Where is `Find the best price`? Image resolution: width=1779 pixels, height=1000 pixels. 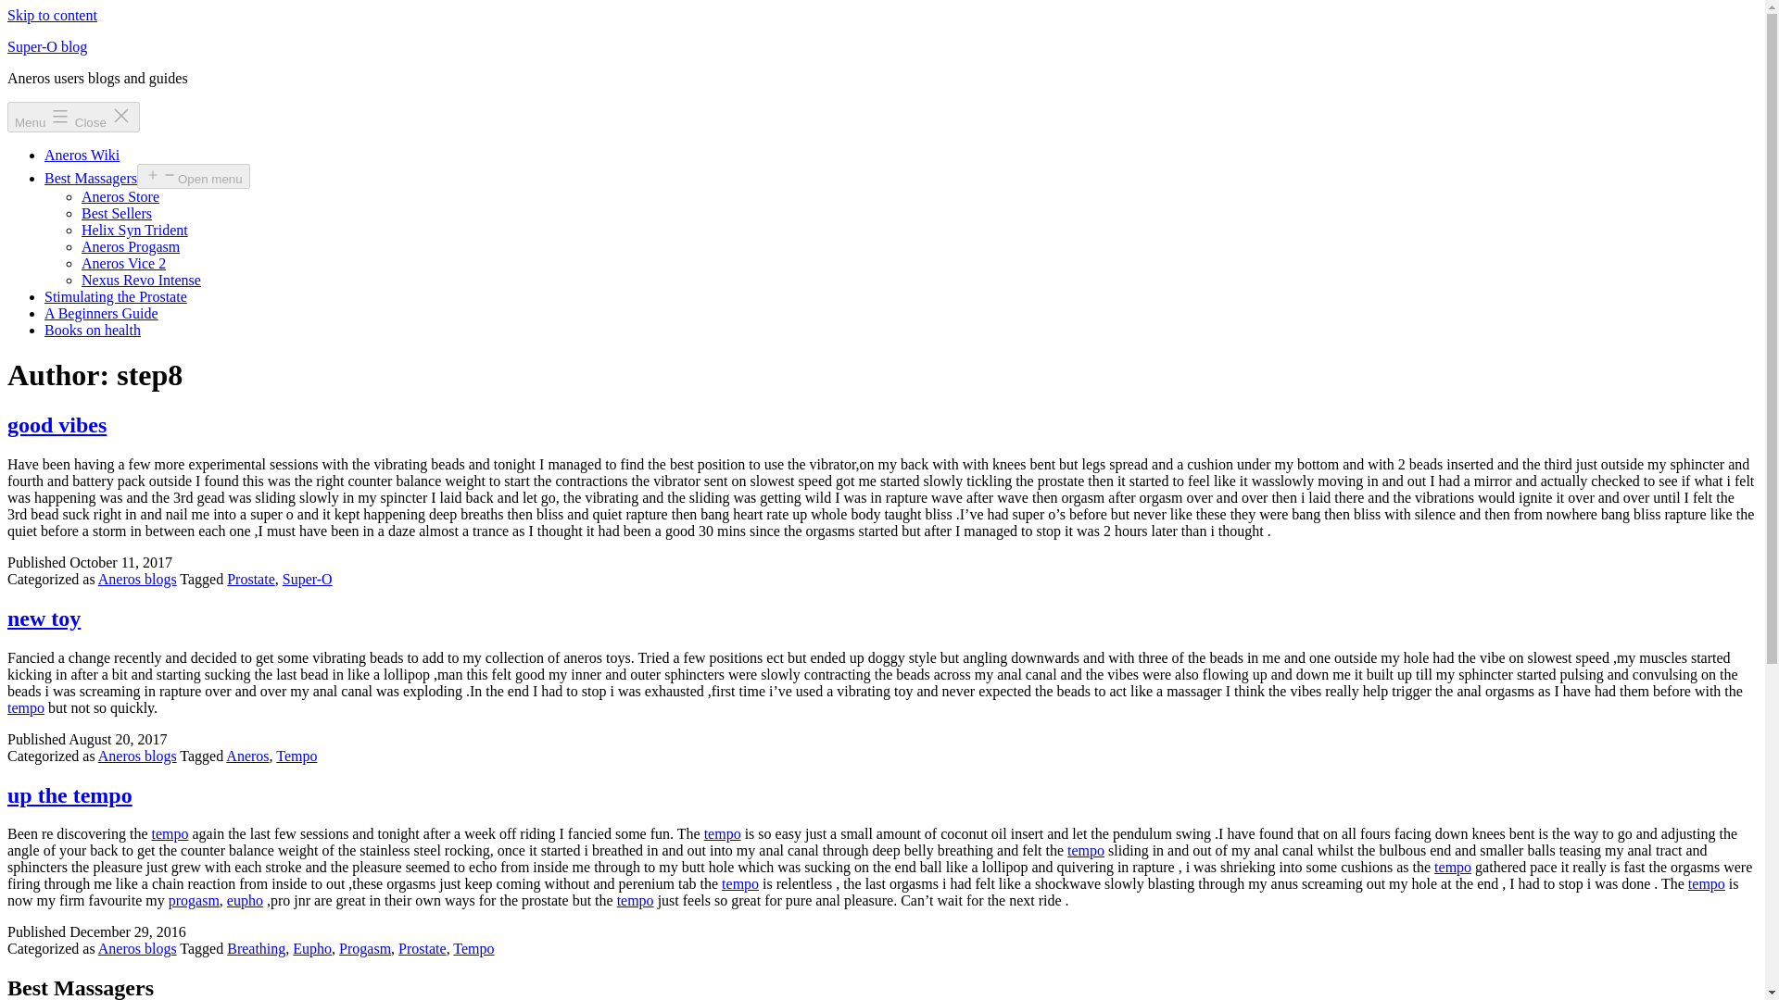 Find the best price is located at coordinates (245, 900).